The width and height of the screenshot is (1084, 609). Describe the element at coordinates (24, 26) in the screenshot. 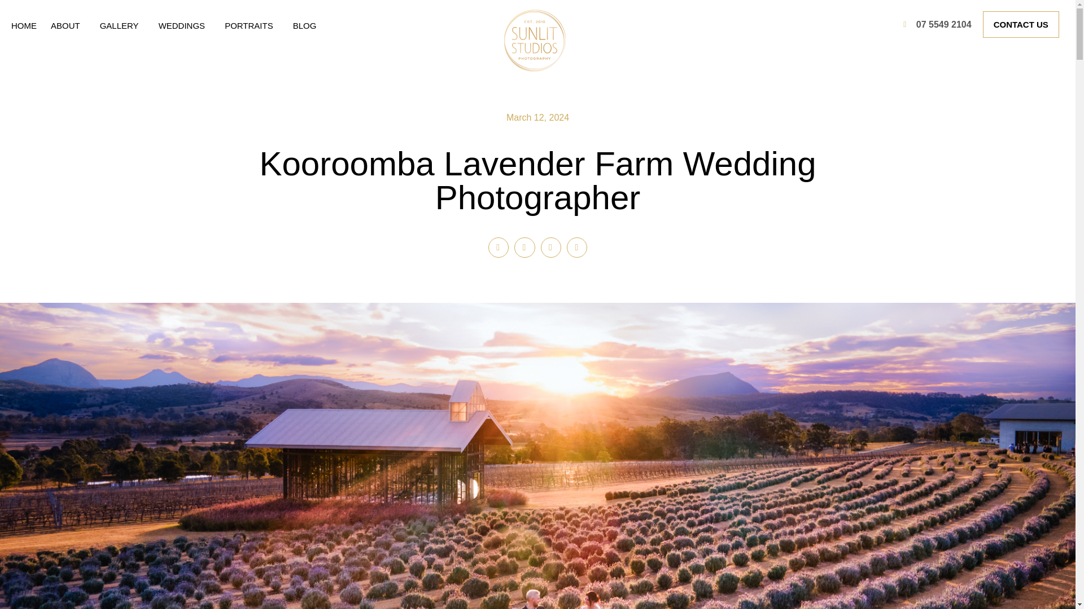

I see `HOME` at that location.